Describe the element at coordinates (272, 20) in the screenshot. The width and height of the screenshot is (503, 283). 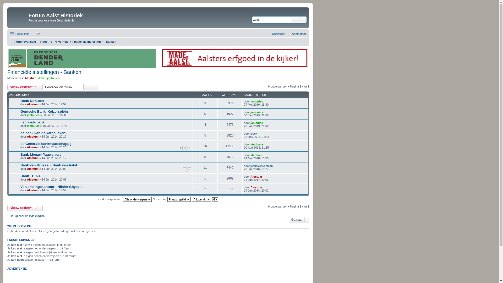
I see `Zoek op sleutelwoorden` at that location.